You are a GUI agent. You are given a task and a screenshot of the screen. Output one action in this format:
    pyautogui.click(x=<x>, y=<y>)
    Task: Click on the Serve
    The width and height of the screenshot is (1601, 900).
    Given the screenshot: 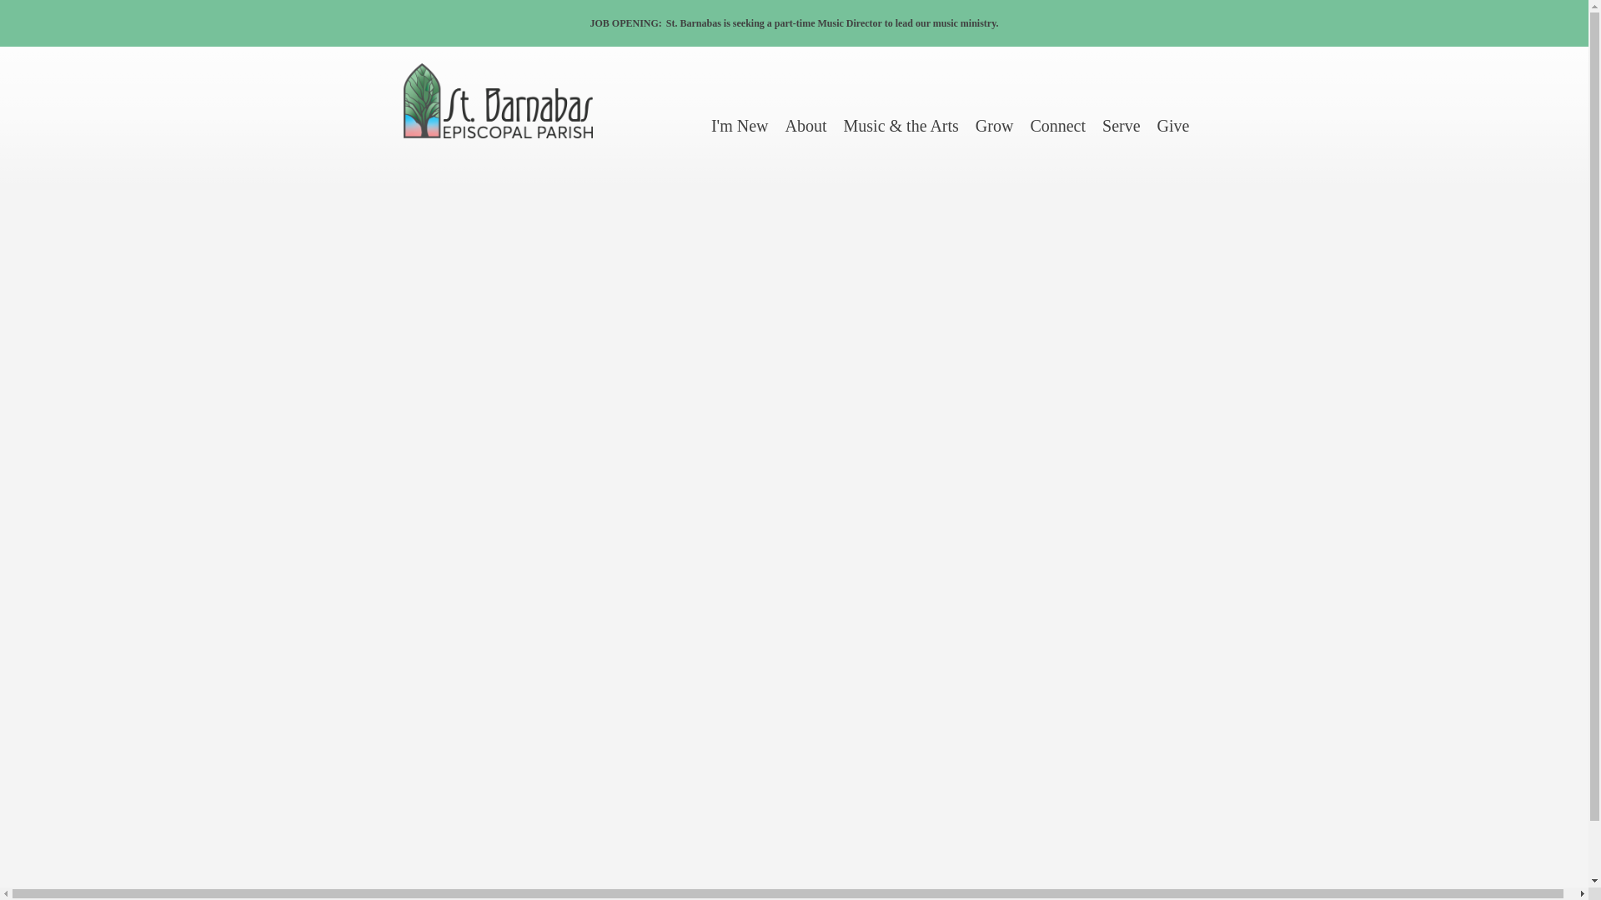 What is the action you would take?
    pyautogui.click(x=1121, y=126)
    